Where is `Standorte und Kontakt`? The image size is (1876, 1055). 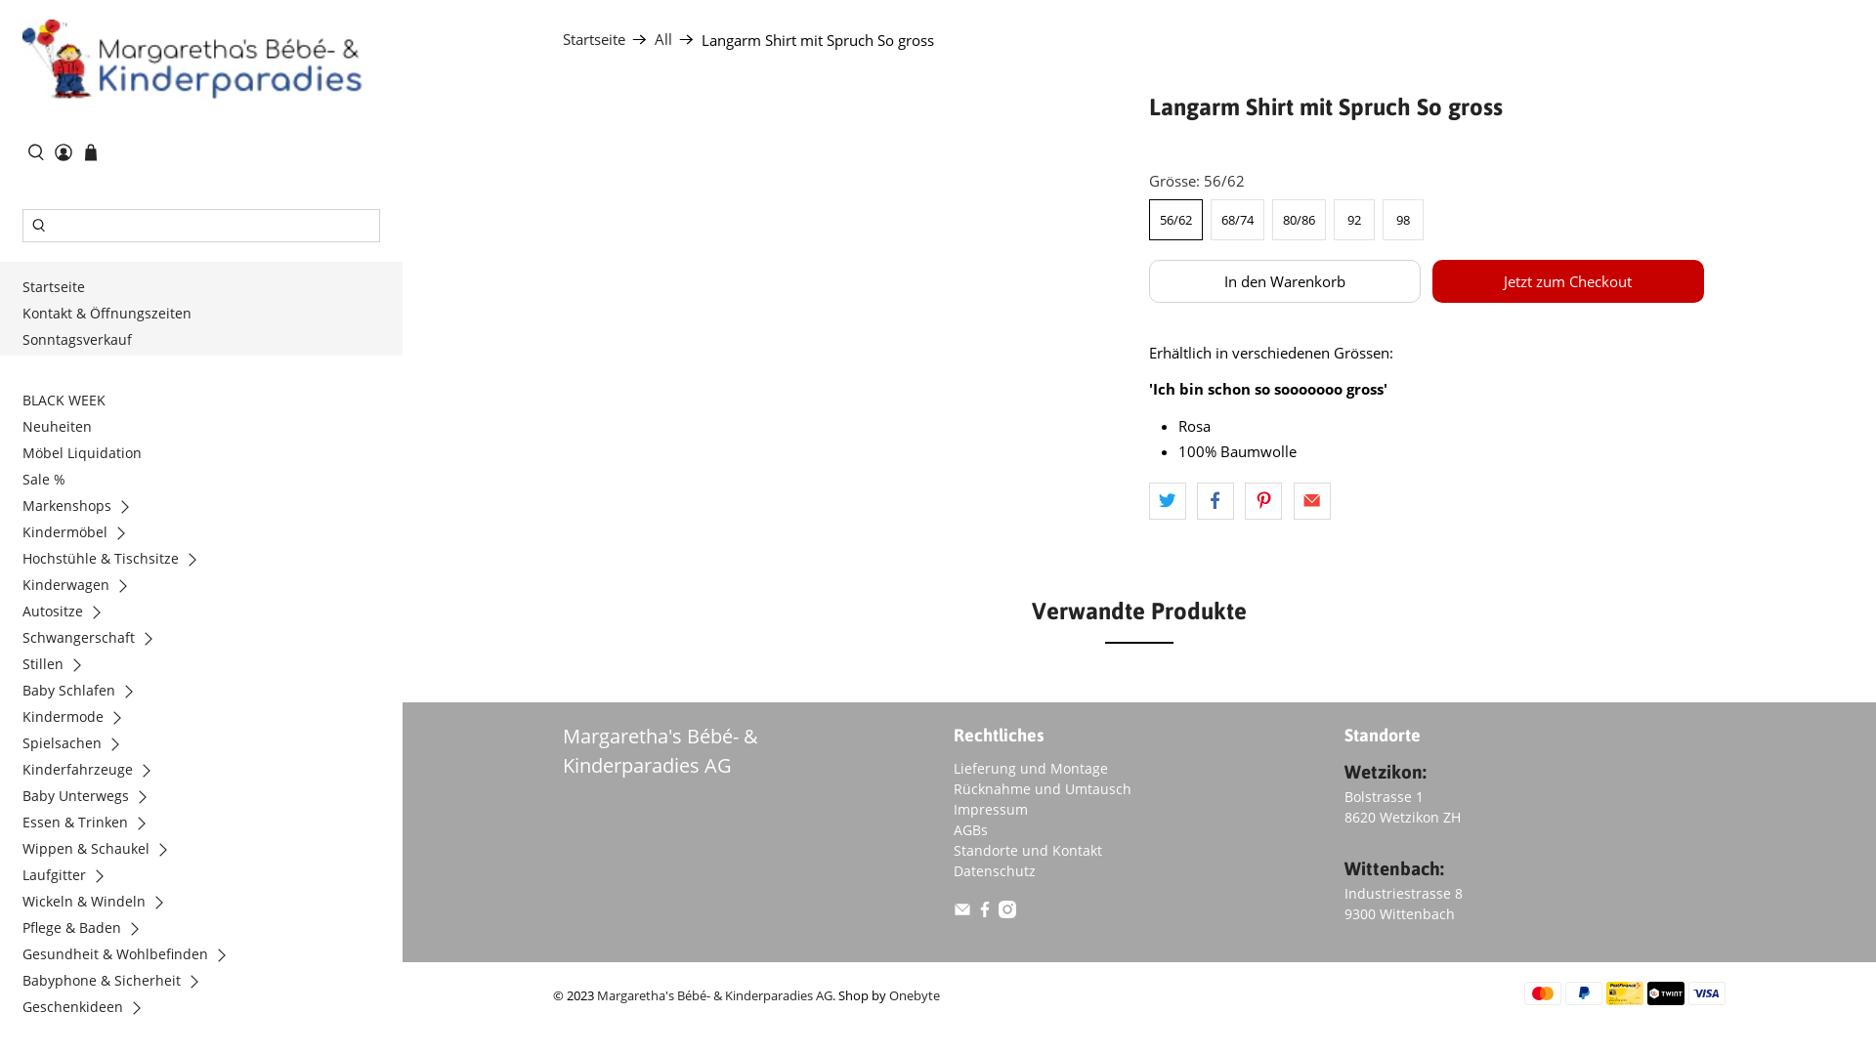 Standorte und Kontakt is located at coordinates (1028, 850).